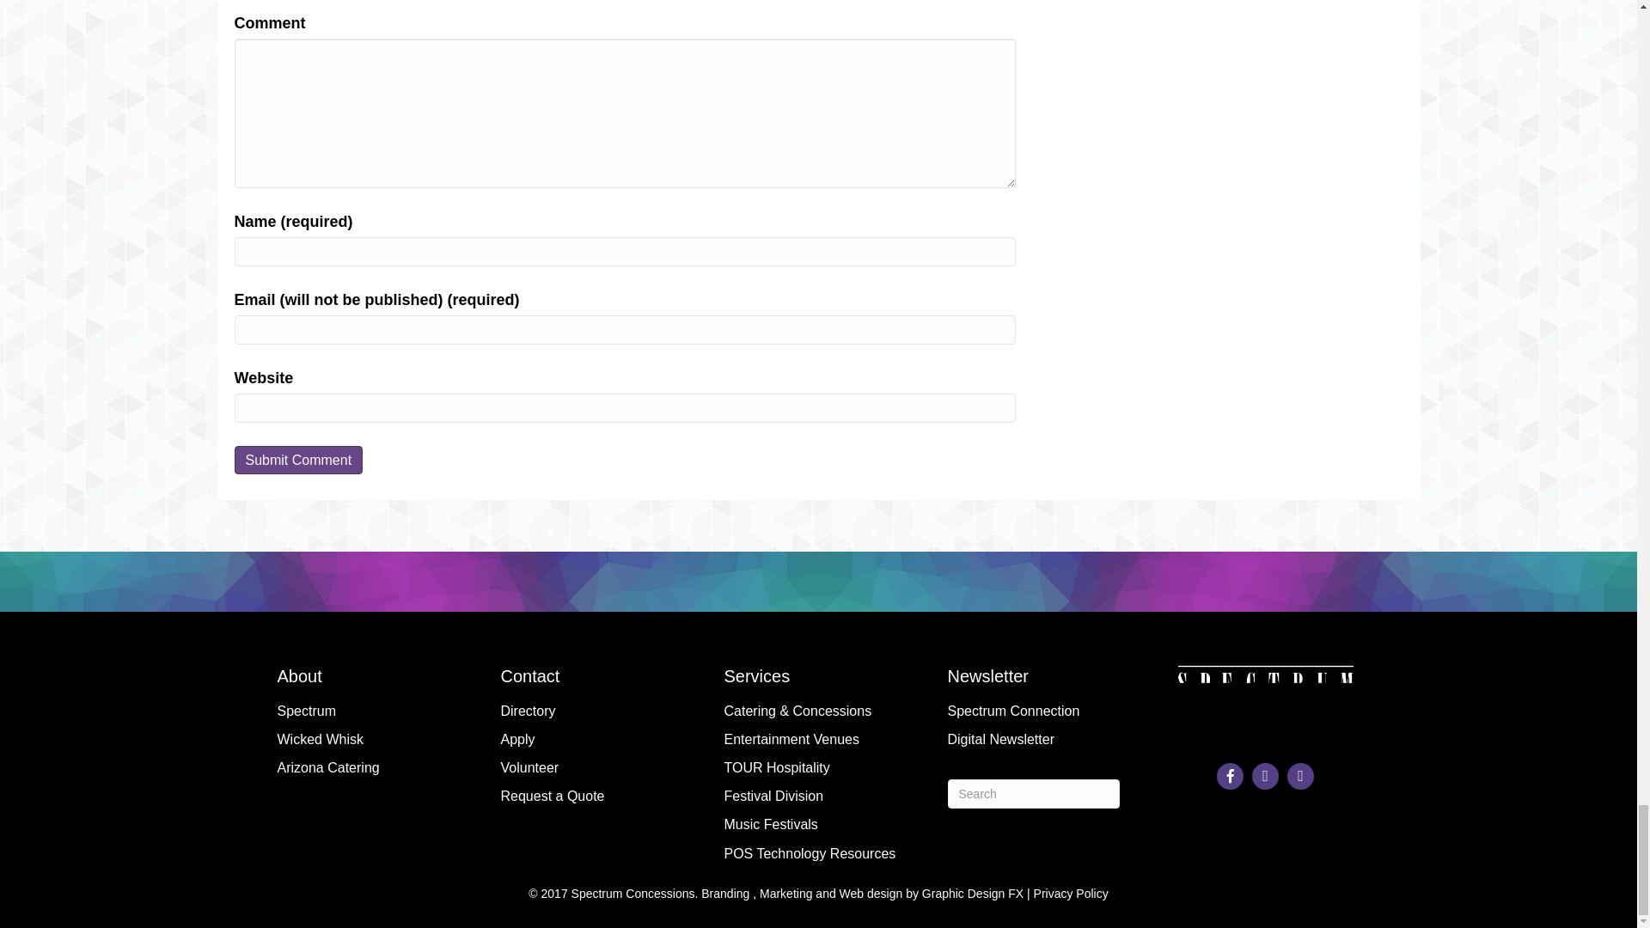  I want to click on Graphic Design FX, so click(973, 894).